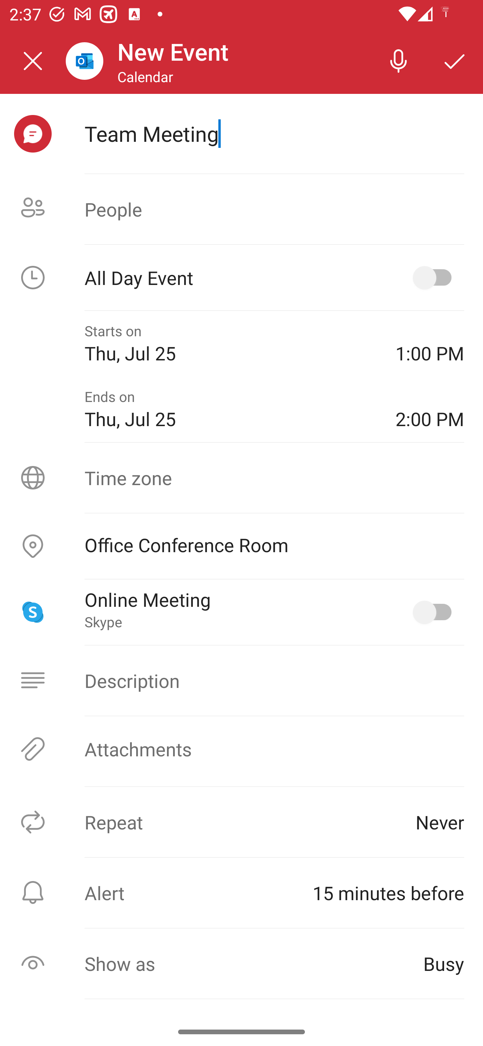 Image resolution: width=483 pixels, height=1046 pixels. I want to click on Repeat Never, so click(241, 822).